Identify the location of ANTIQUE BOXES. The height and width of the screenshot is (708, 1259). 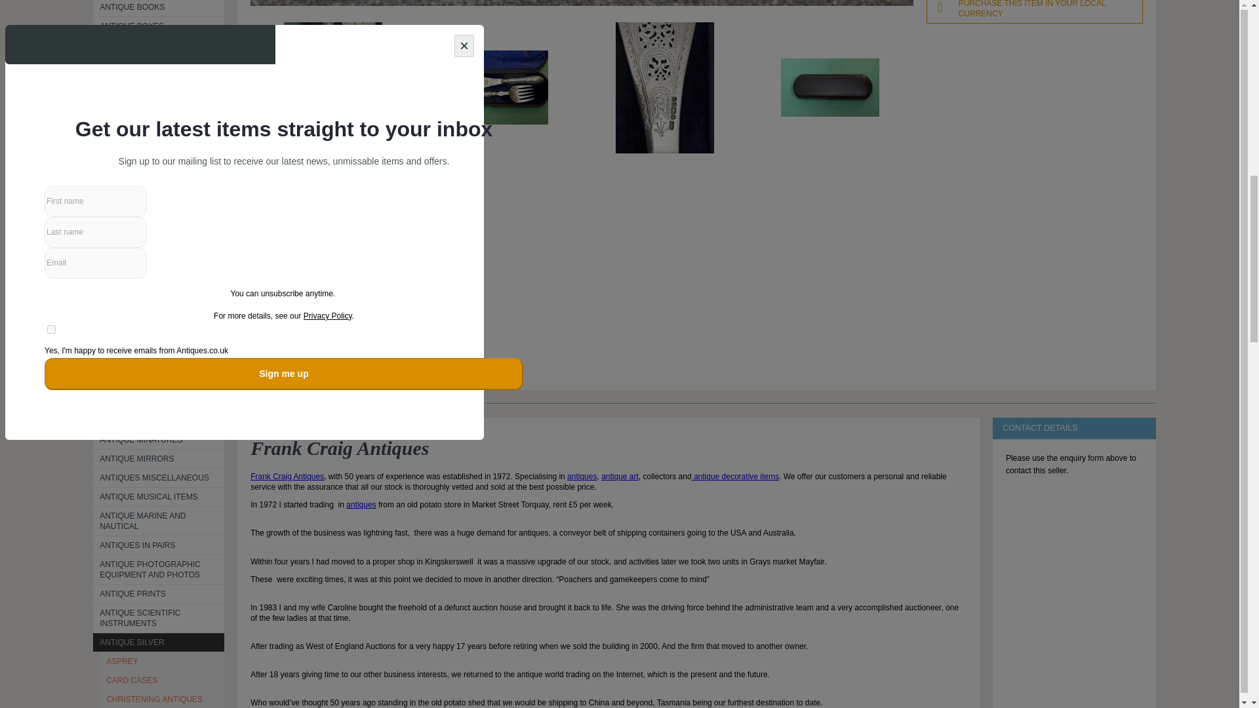
(159, 26).